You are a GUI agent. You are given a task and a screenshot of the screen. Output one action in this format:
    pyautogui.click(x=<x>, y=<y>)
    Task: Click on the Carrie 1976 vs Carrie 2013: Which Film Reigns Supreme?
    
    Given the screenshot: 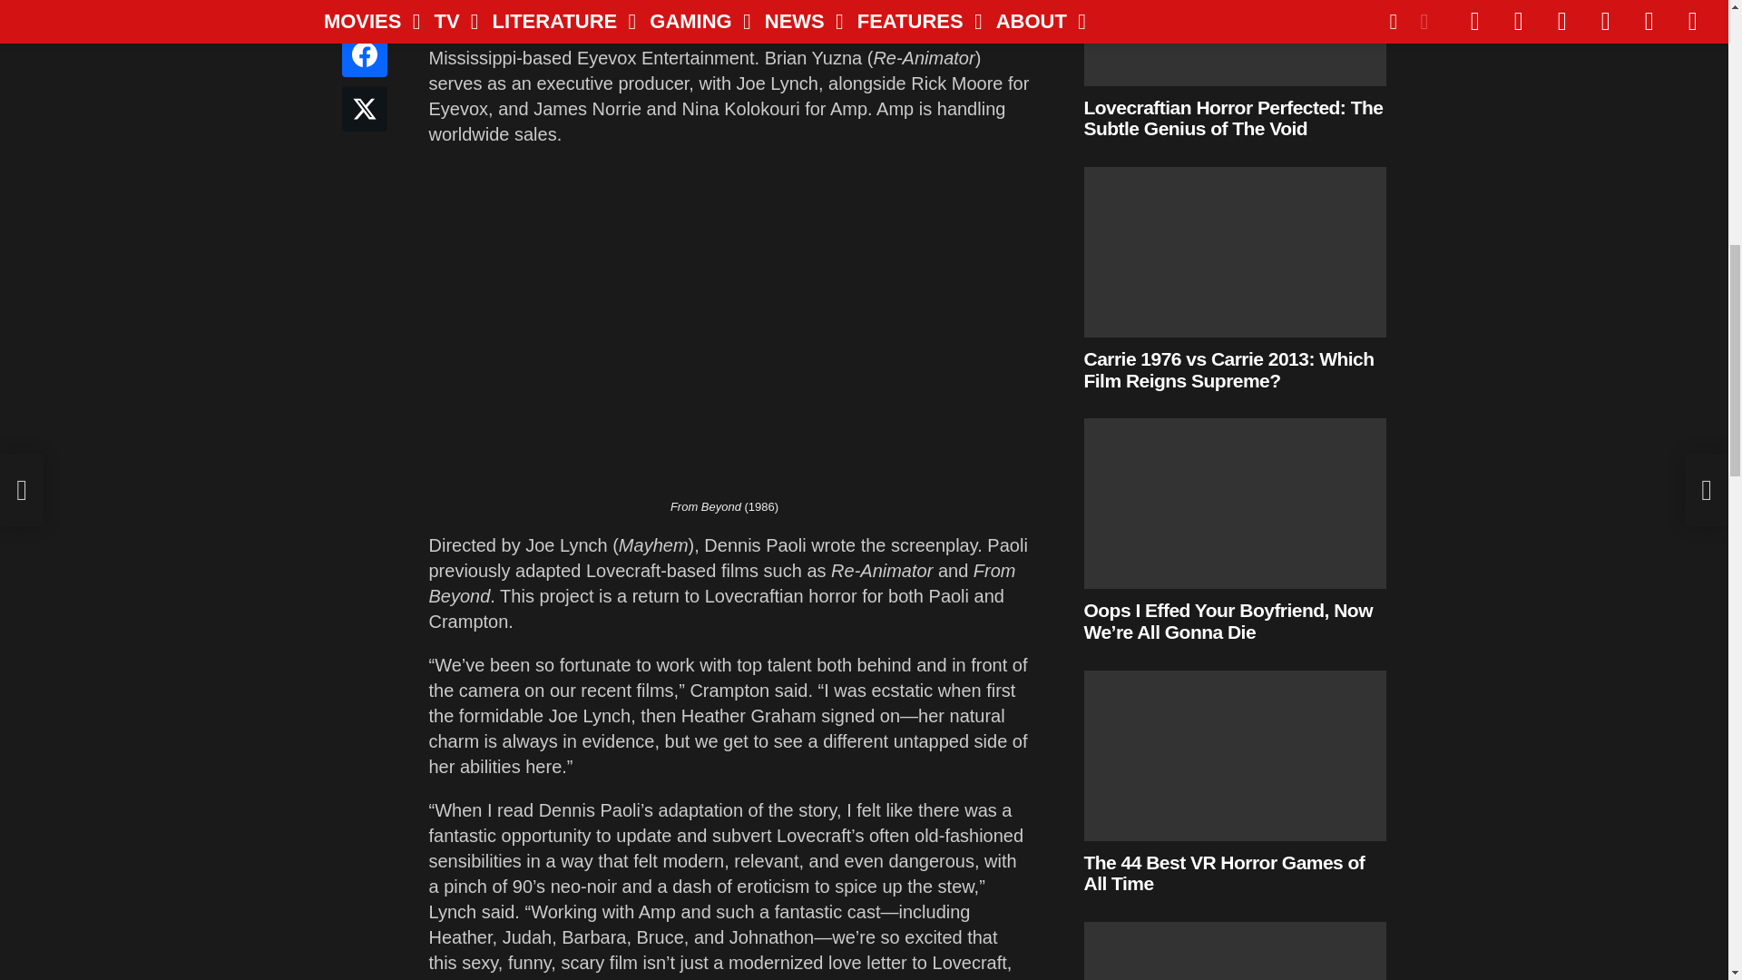 What is the action you would take?
    pyautogui.click(x=1235, y=251)
    